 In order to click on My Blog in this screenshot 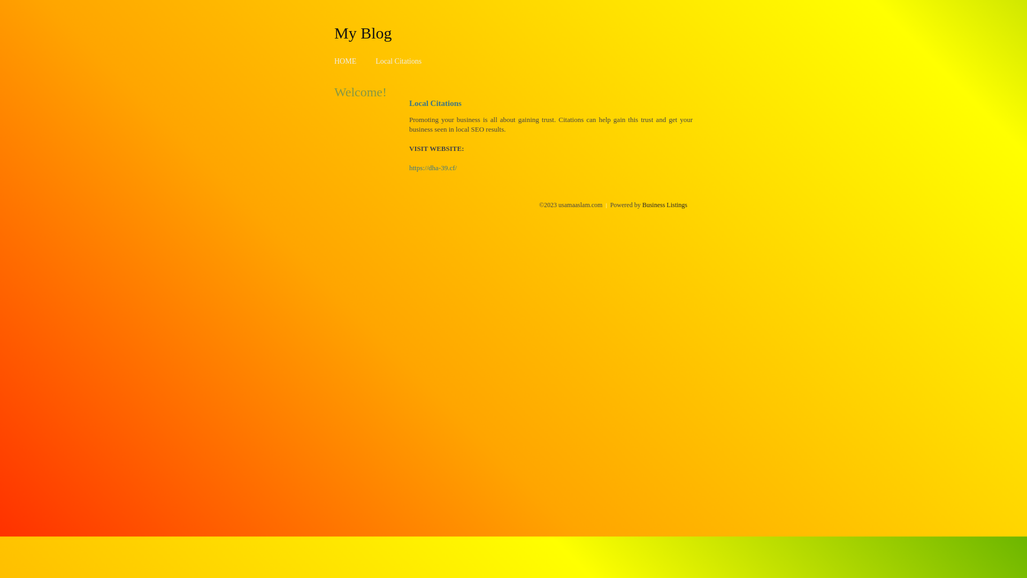, I will do `click(363, 33)`.